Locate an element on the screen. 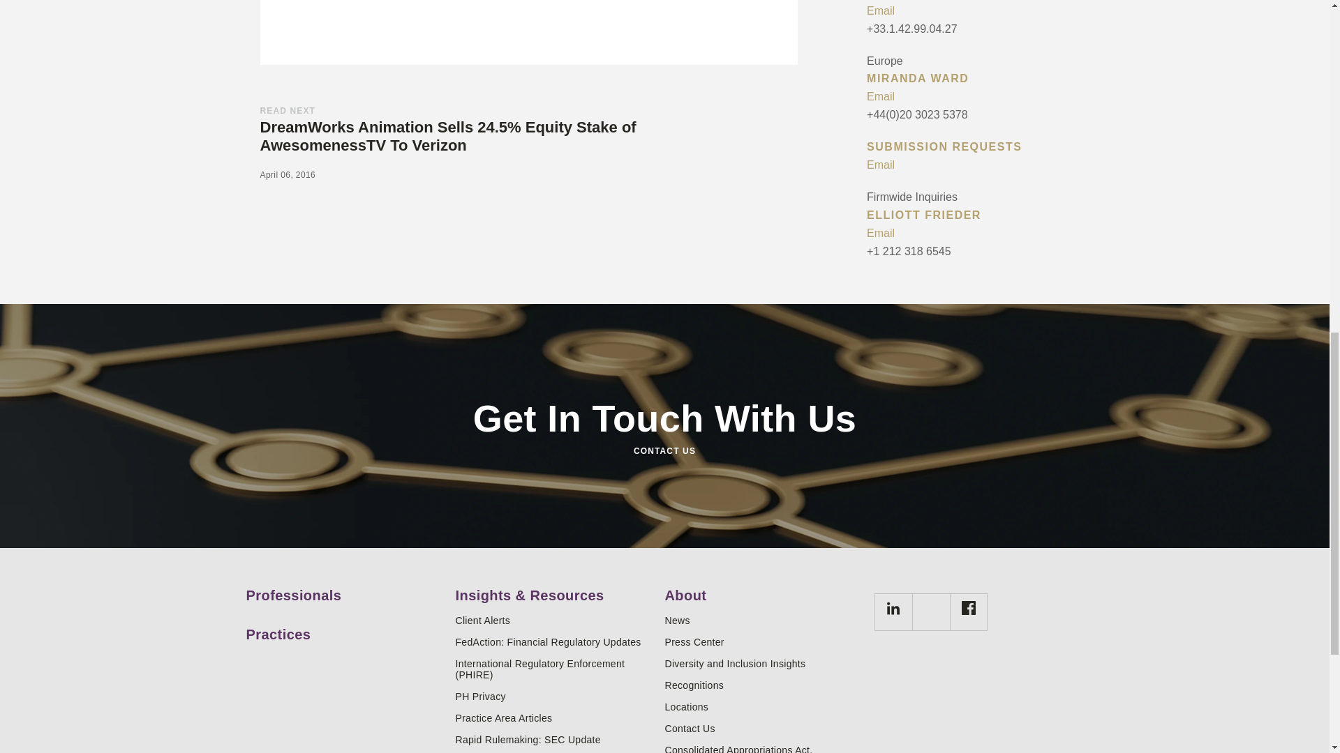  Client Alerts is located at coordinates (554, 621).